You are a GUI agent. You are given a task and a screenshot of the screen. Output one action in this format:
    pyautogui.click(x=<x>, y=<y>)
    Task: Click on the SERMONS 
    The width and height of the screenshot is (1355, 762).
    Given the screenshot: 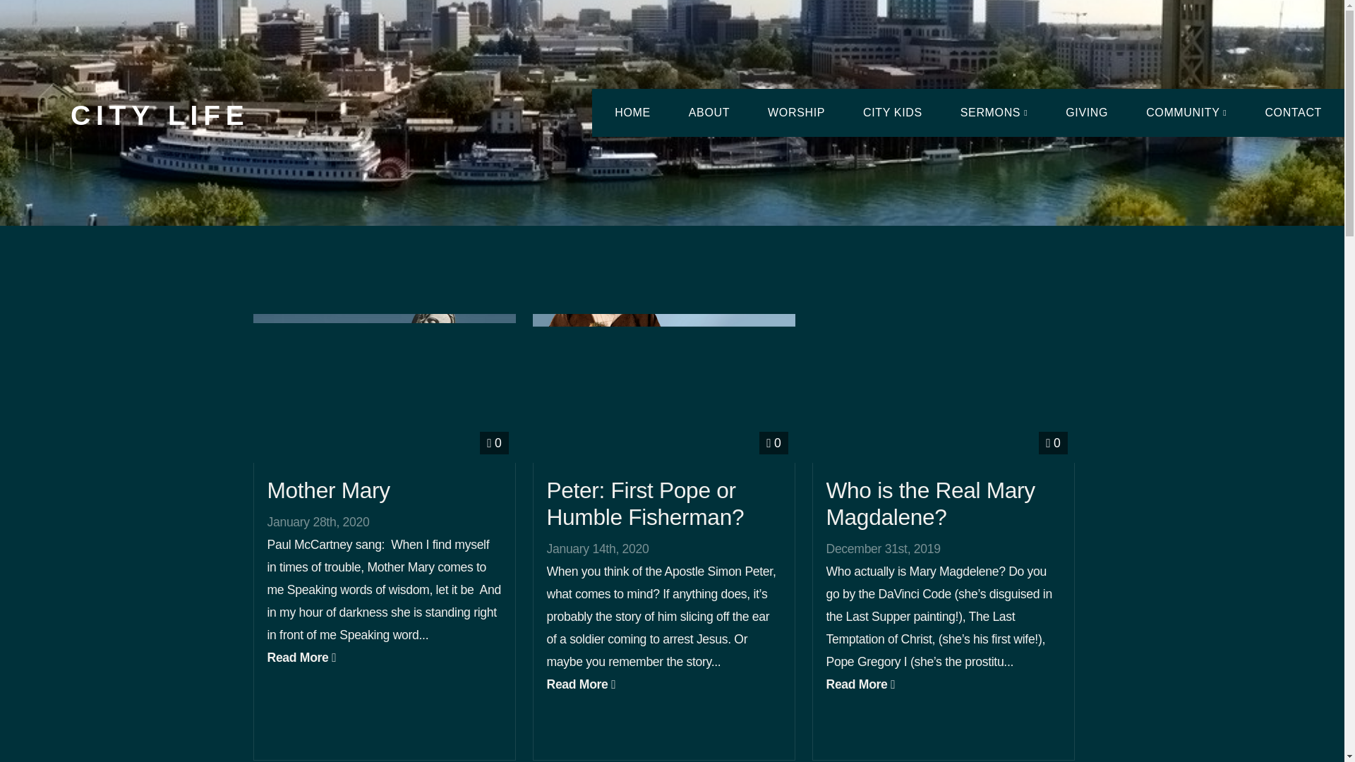 What is the action you would take?
    pyautogui.click(x=994, y=113)
    